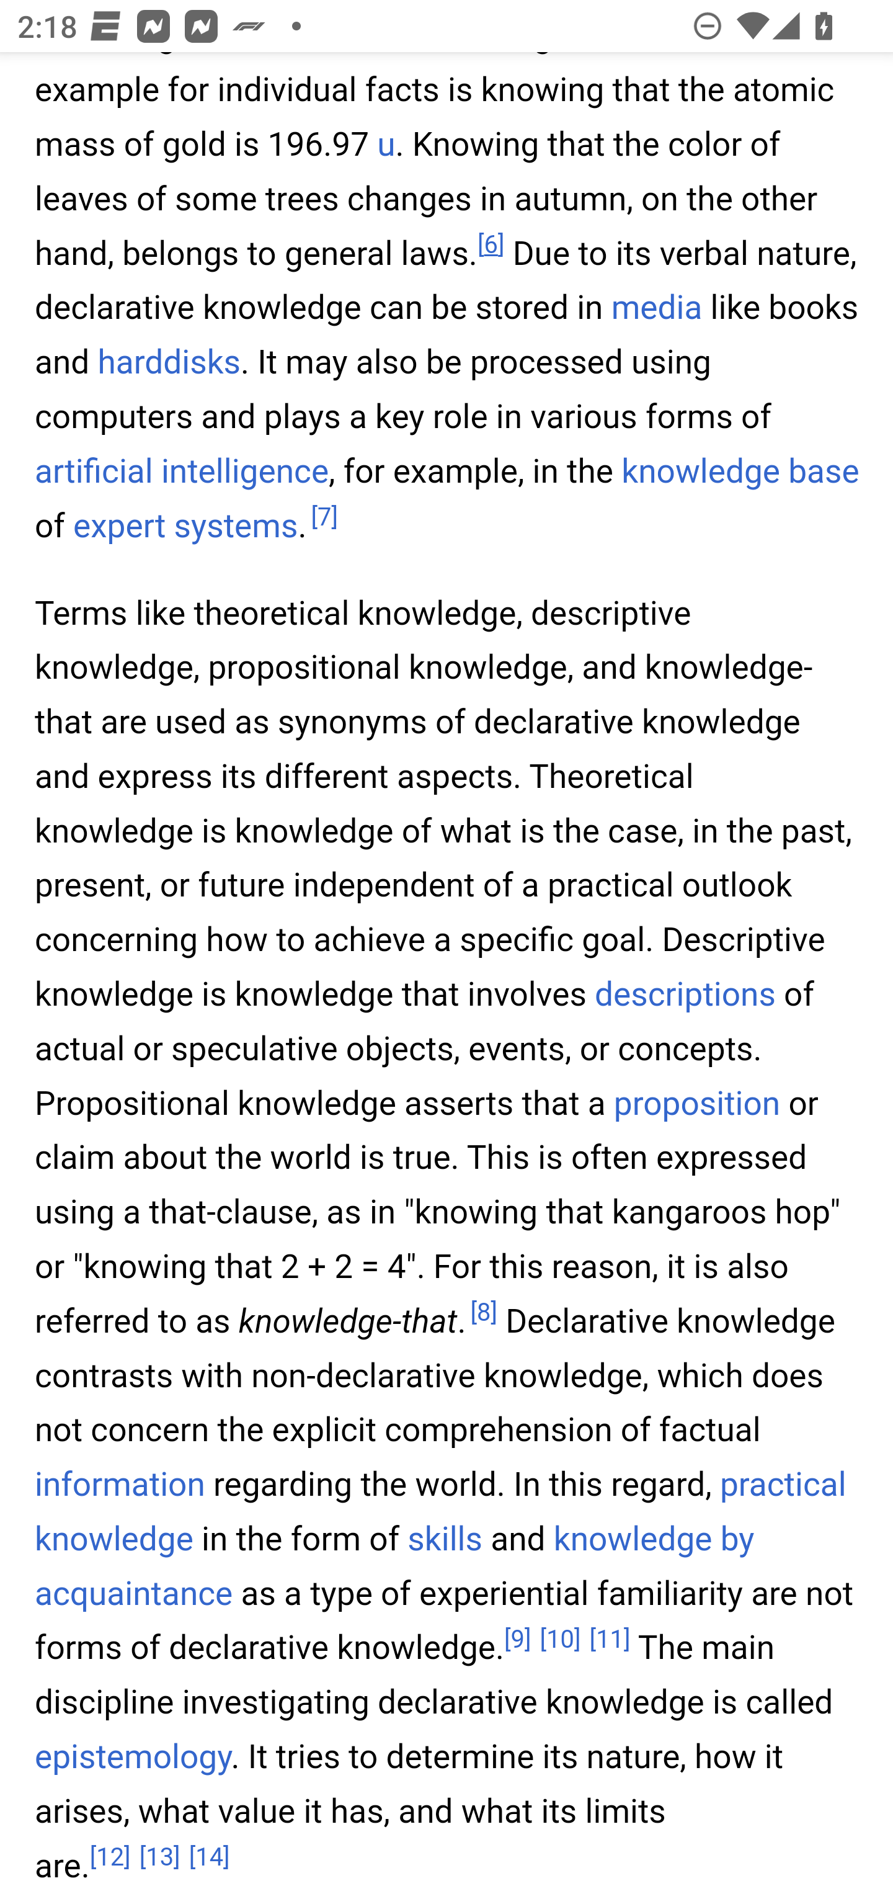 The width and height of the screenshot is (893, 1886). Describe the element at coordinates (169, 364) in the screenshot. I see `harddisks` at that location.